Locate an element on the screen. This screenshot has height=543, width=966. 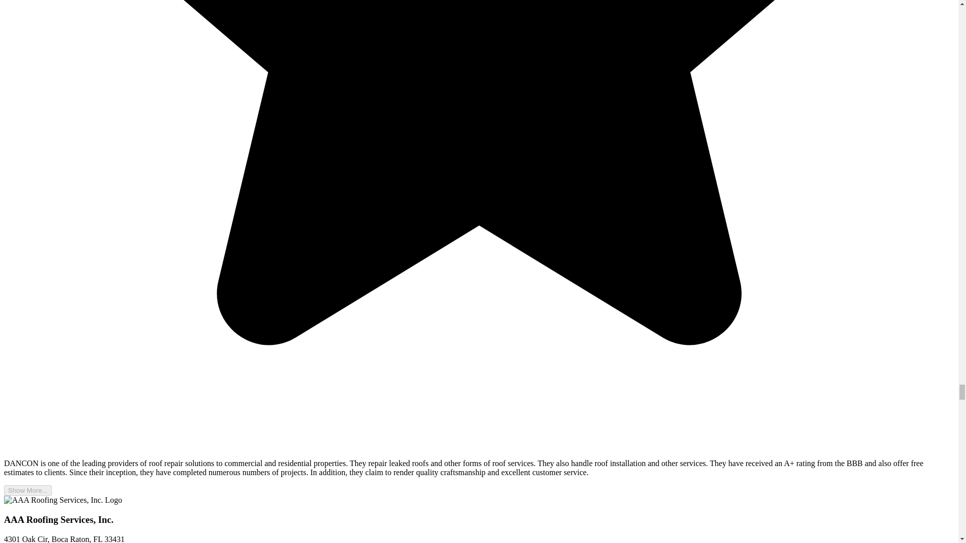
Show More... is located at coordinates (28, 491).